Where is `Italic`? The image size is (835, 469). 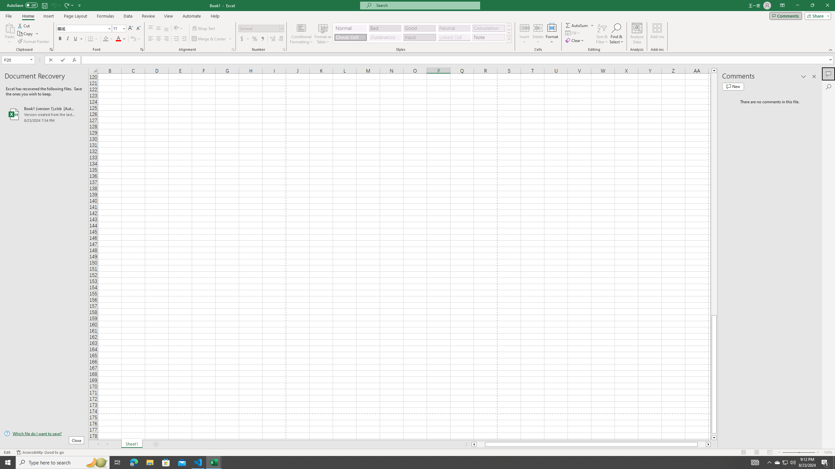 Italic is located at coordinates (68, 39).